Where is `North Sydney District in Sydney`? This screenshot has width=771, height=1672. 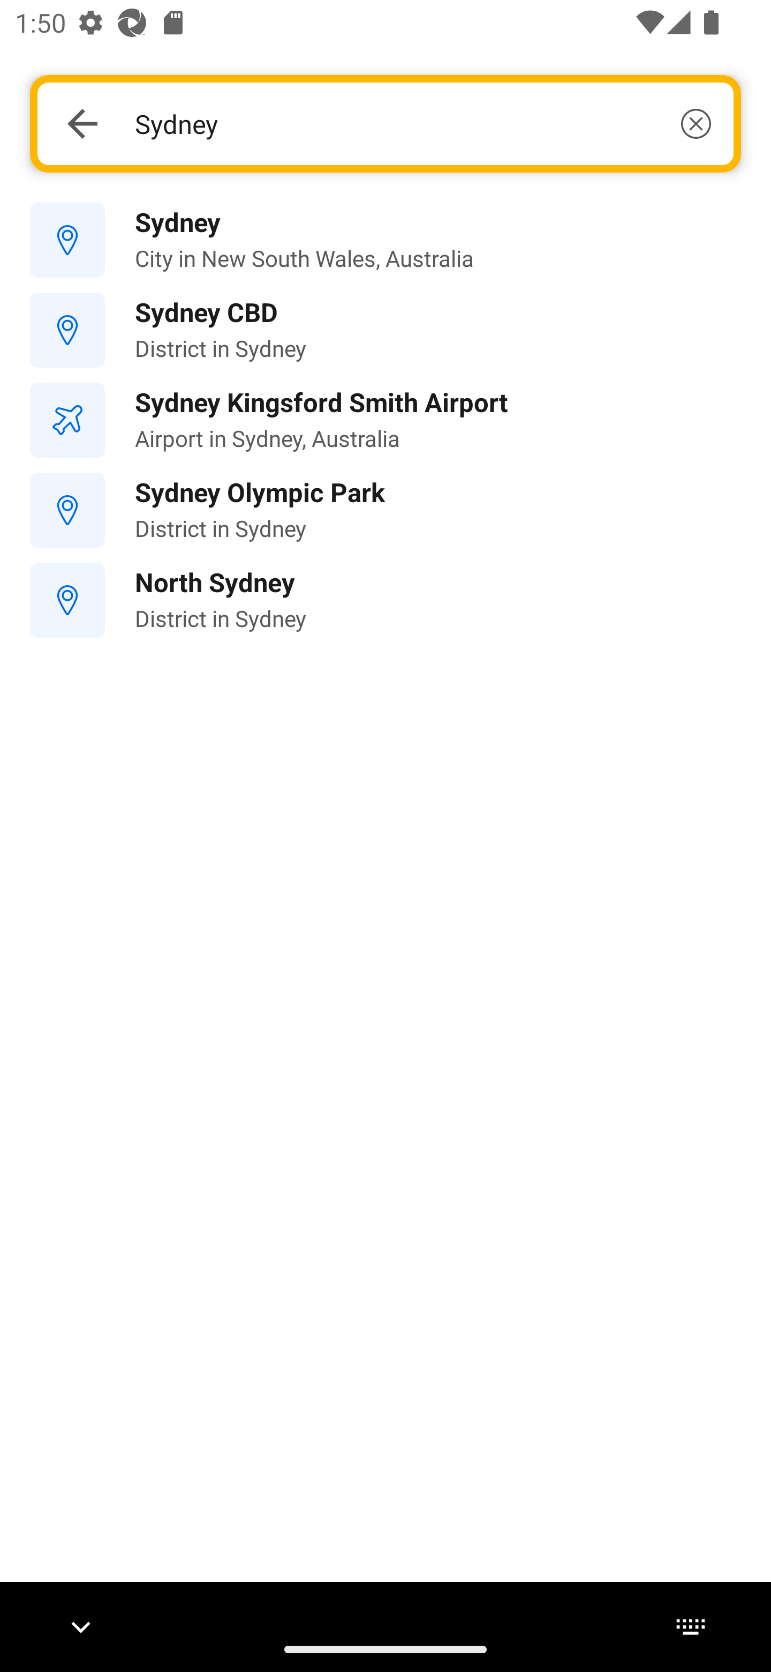
North Sydney District in Sydney is located at coordinates (385, 600).